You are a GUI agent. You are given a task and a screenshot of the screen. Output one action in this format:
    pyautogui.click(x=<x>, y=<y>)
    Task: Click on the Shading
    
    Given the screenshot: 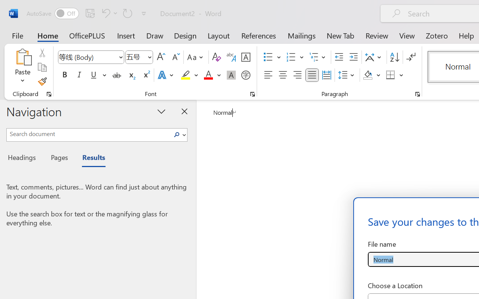 What is the action you would take?
    pyautogui.click(x=372, y=75)
    